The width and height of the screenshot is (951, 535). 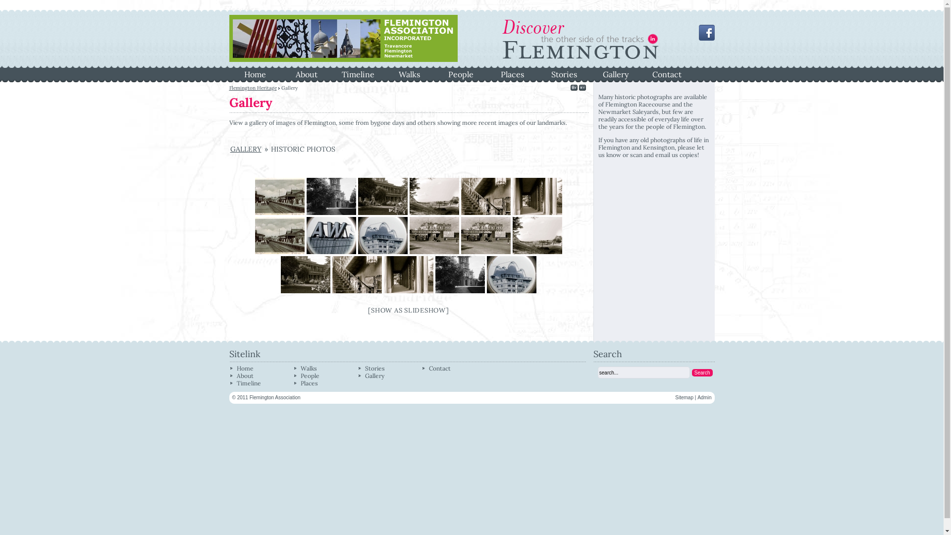 I want to click on TravMansion2_2, so click(x=537, y=196).